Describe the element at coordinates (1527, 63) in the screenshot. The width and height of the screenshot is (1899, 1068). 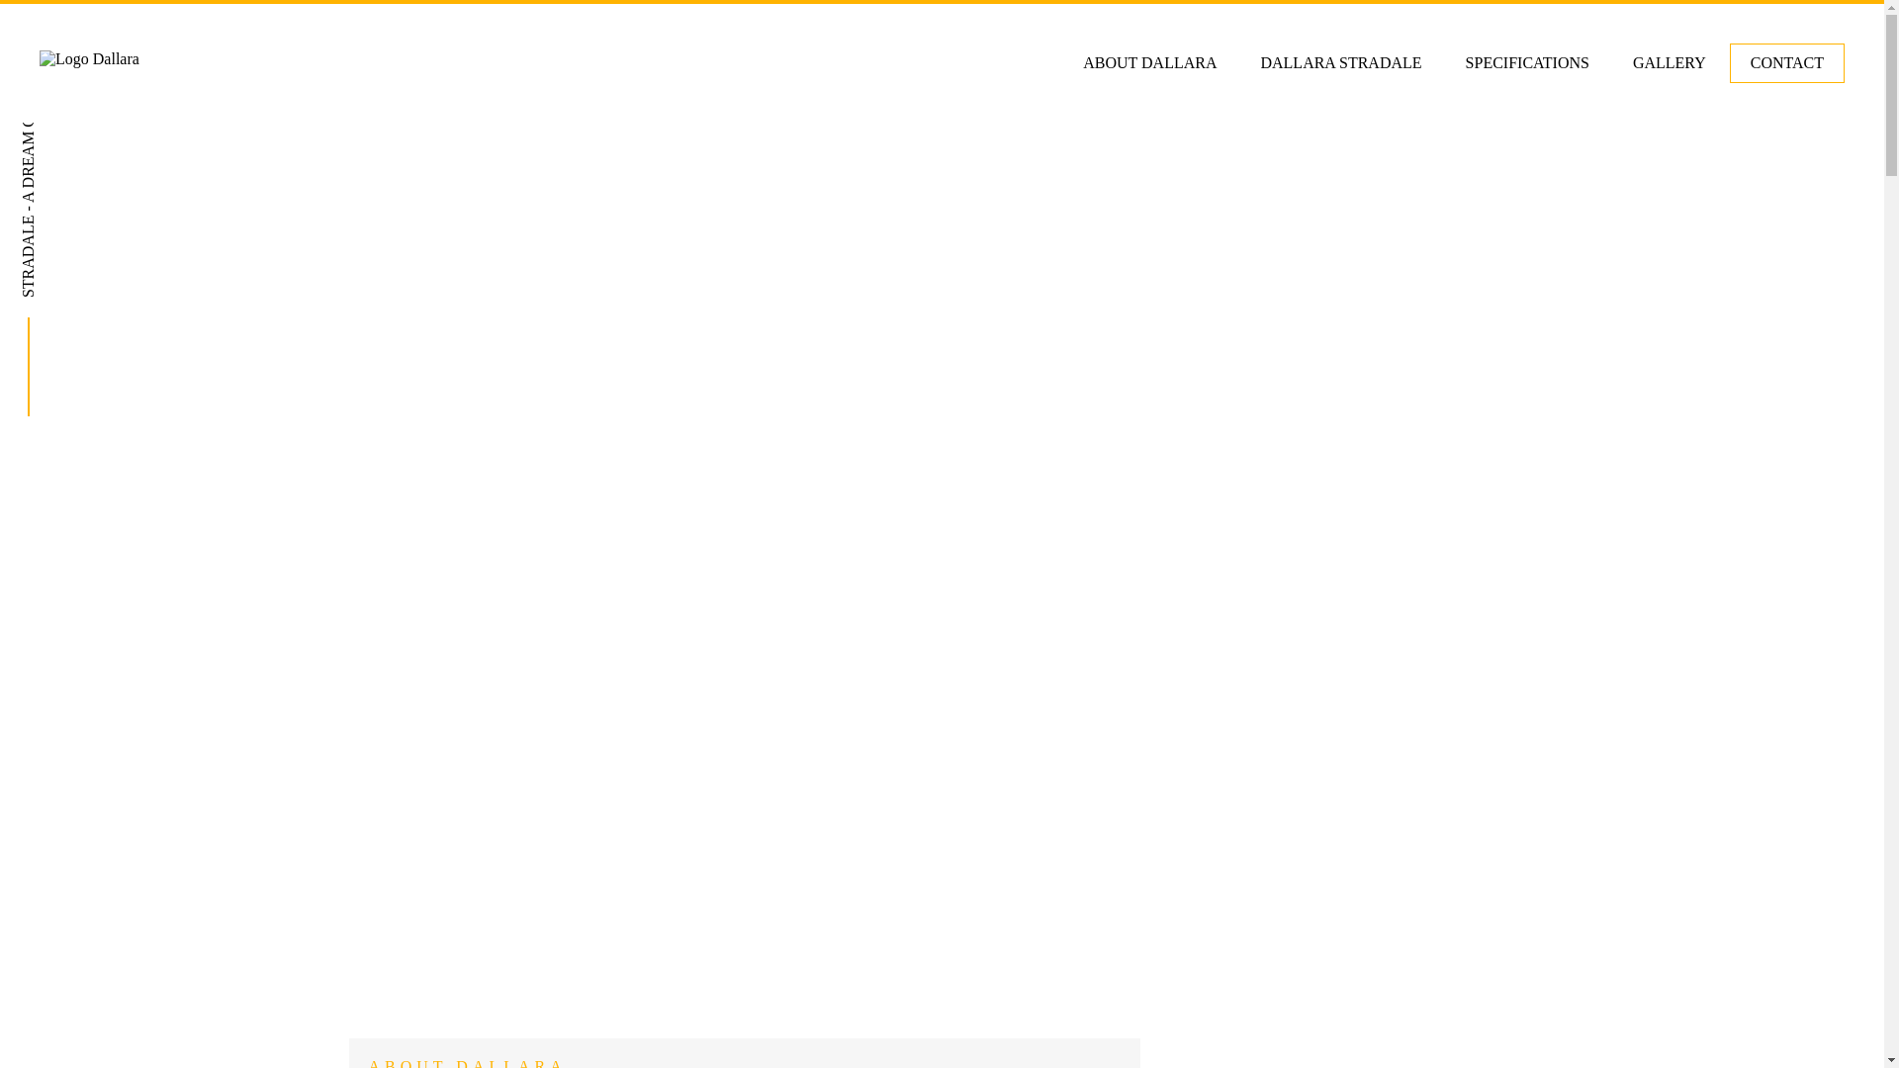
I see `SPECIFICATIONS` at that location.